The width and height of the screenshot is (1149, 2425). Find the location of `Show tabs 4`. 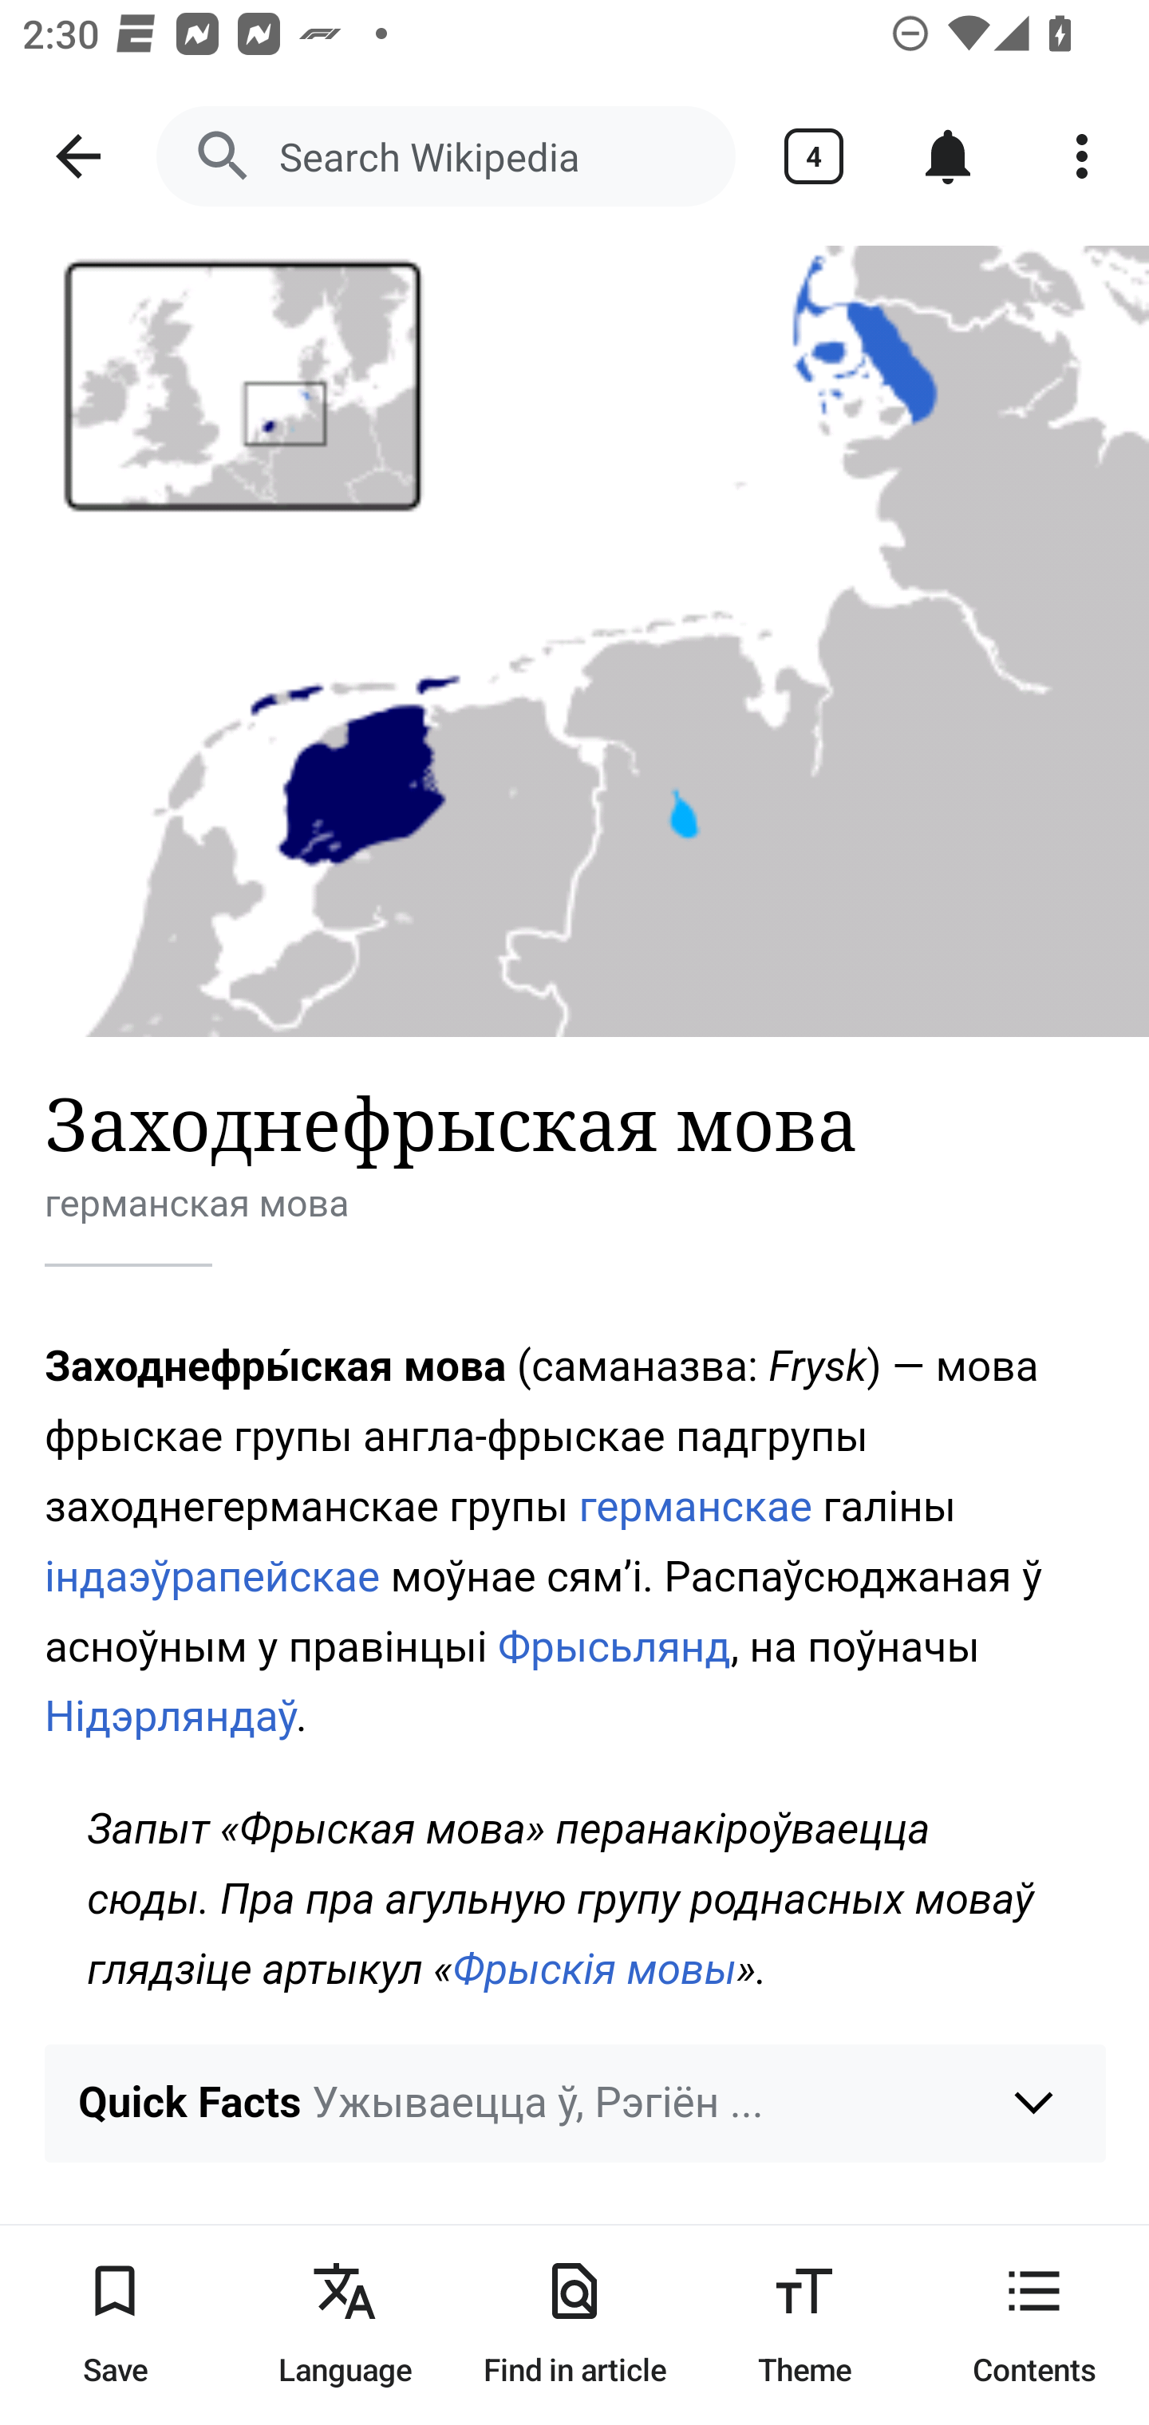

Show tabs 4 is located at coordinates (814, 156).